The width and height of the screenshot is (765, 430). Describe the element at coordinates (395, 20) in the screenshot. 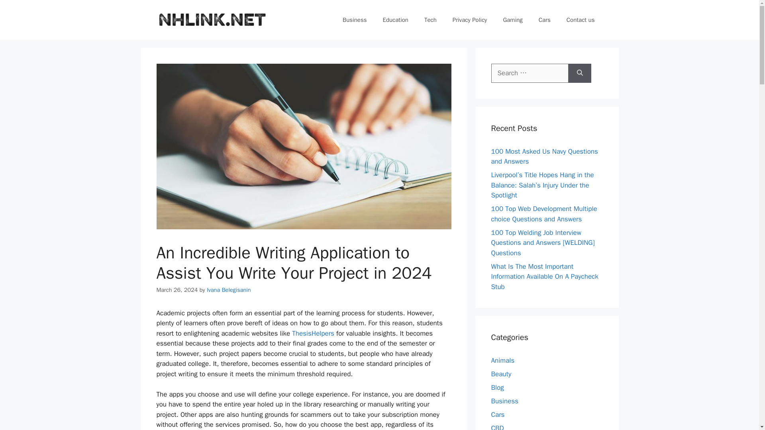

I see `Education` at that location.